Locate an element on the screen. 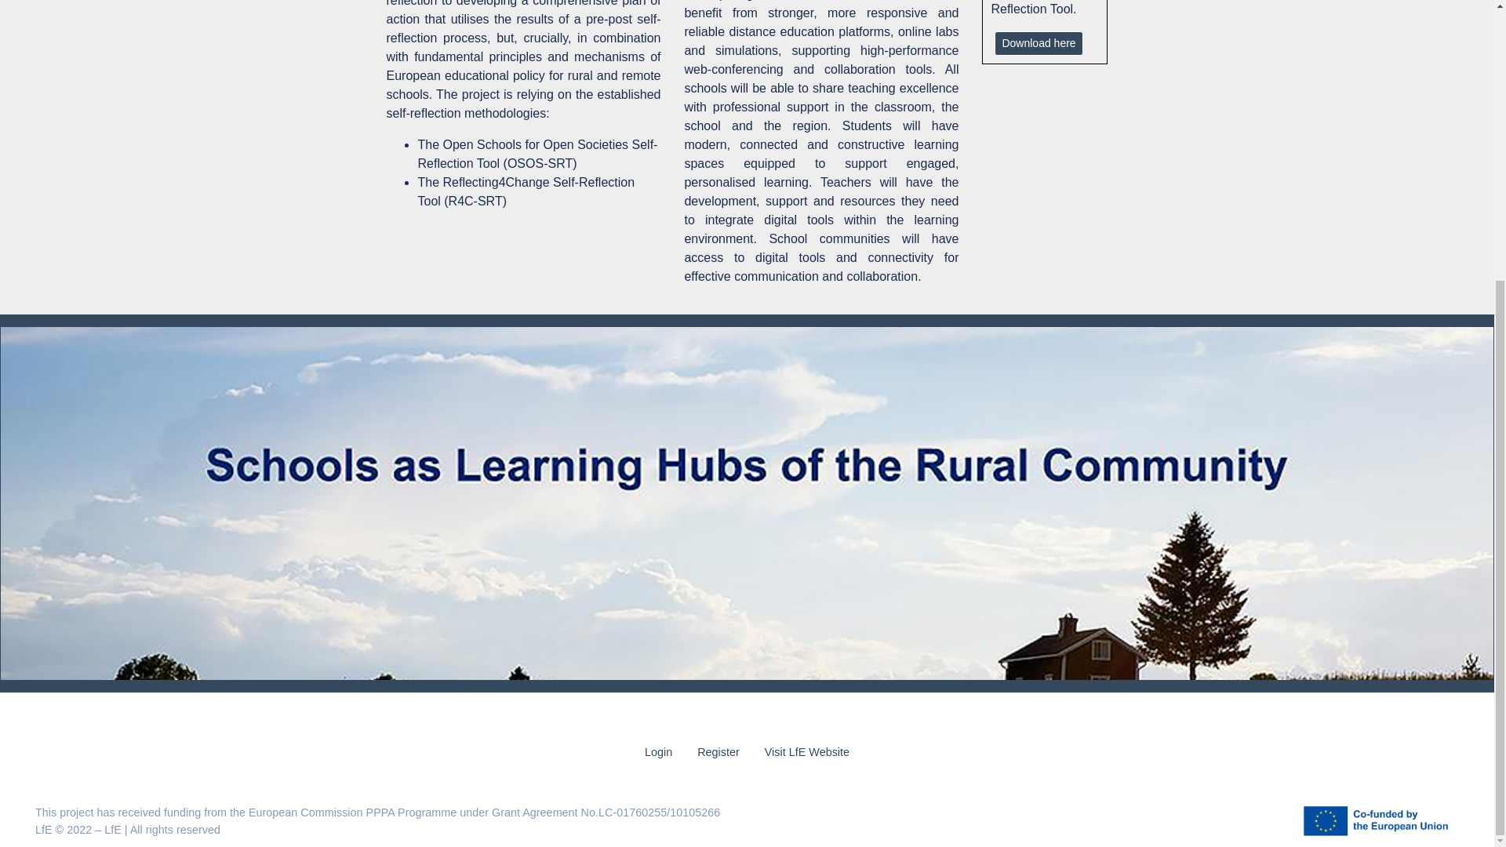 The height and width of the screenshot is (847, 1506). Login is located at coordinates (659, 752).